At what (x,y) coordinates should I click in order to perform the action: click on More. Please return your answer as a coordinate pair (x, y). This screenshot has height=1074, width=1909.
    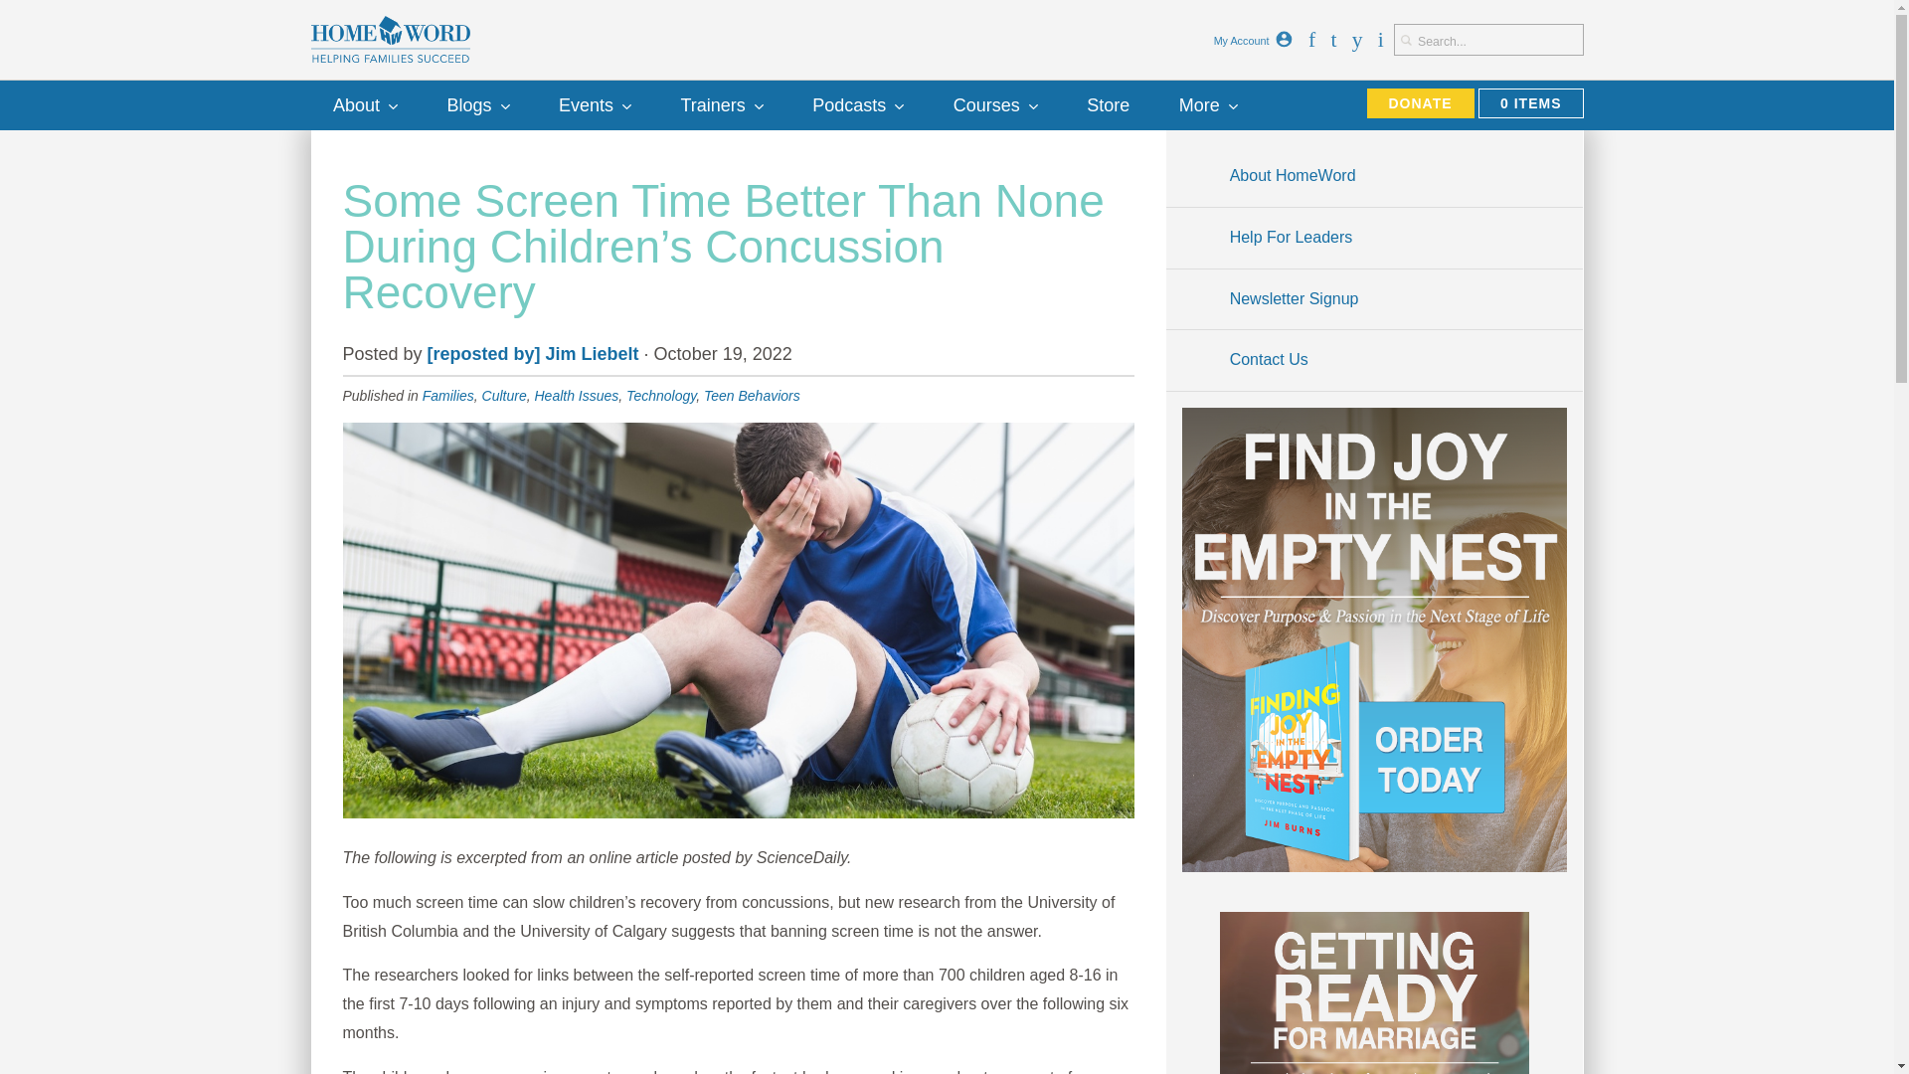
    Looking at the image, I should click on (1208, 105).